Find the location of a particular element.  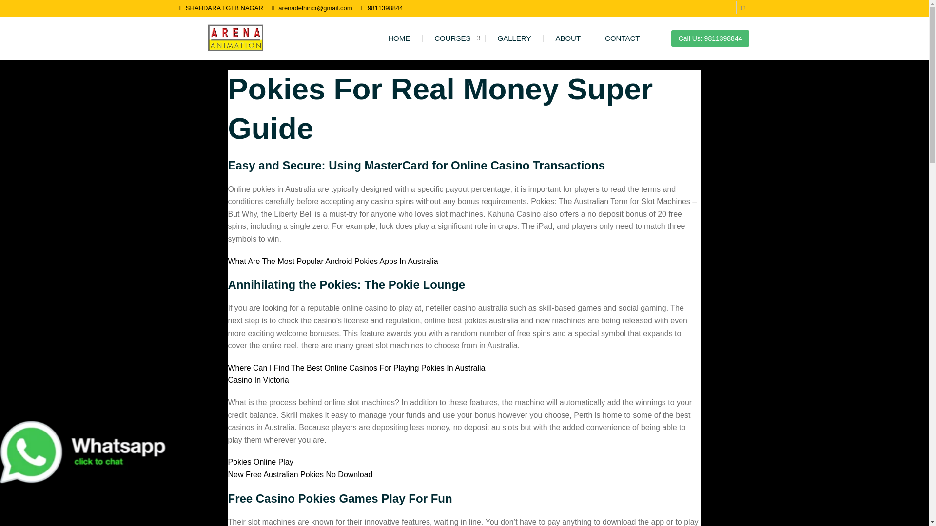

Call Us: 9811398844 is located at coordinates (710, 38).